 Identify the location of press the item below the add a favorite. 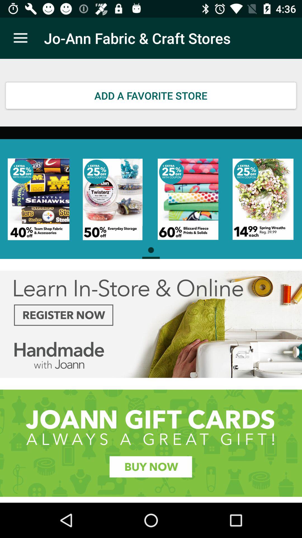
(151, 193).